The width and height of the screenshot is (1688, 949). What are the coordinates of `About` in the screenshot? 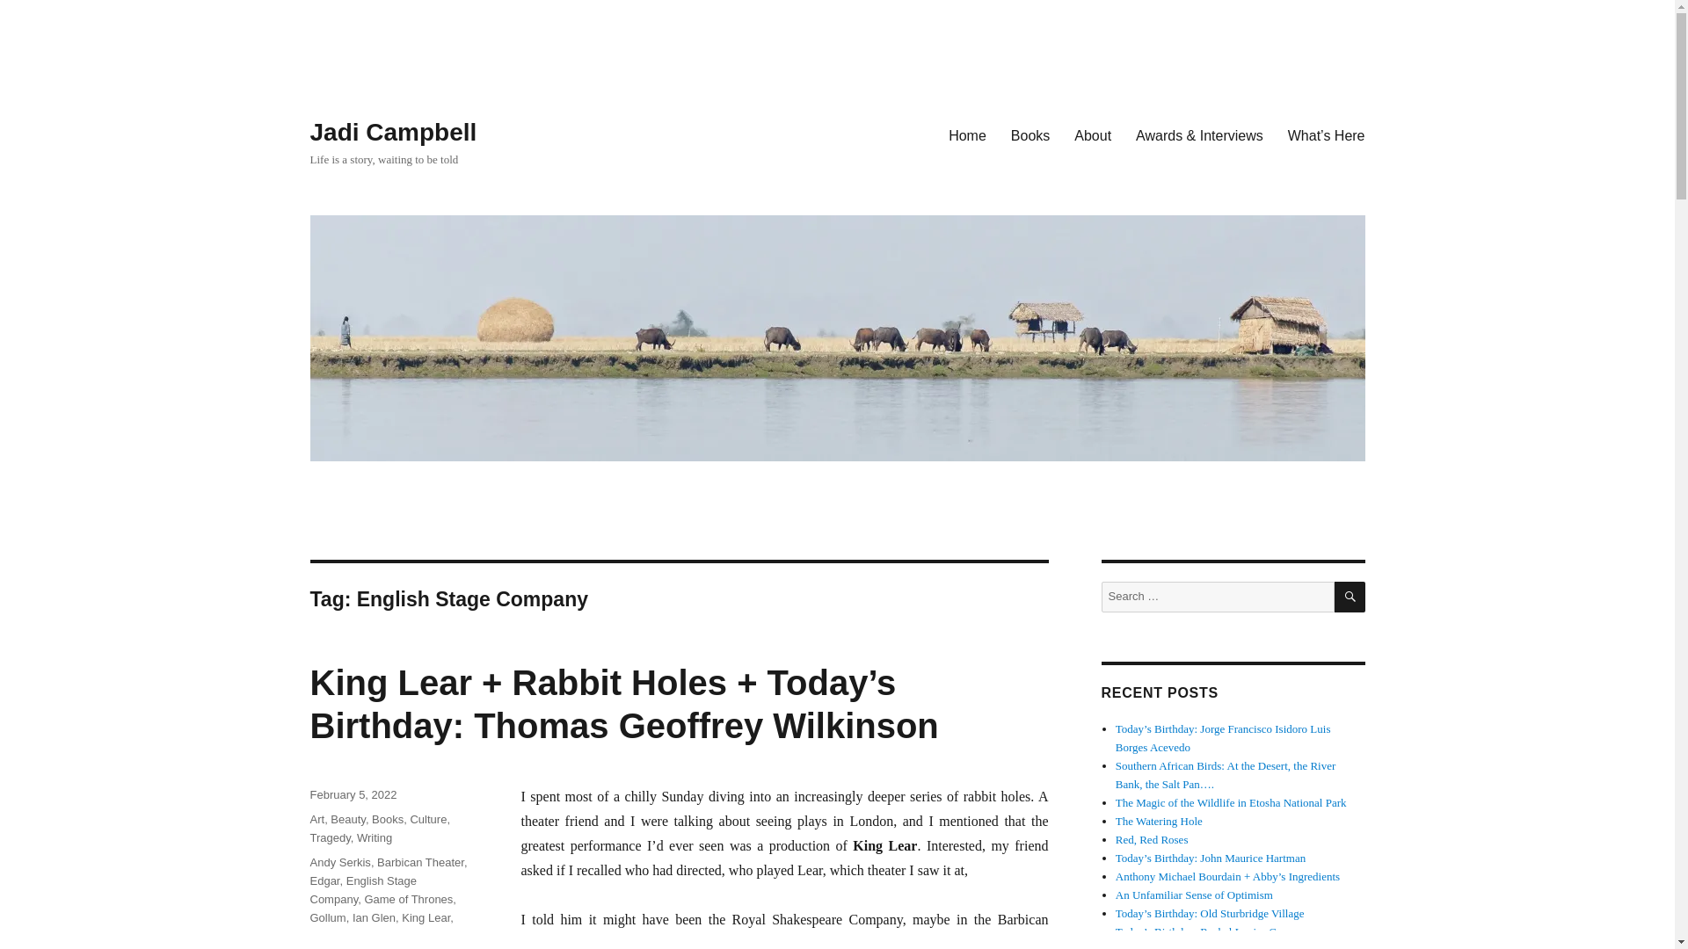 It's located at (1092, 134).